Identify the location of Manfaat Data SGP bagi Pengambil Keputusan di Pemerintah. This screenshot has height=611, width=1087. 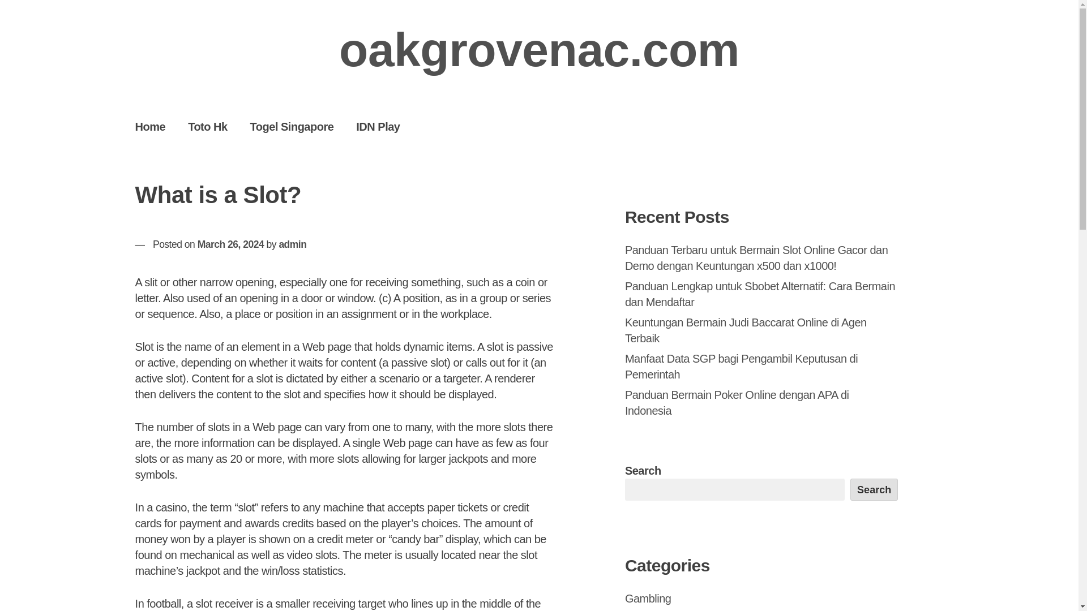
(741, 367).